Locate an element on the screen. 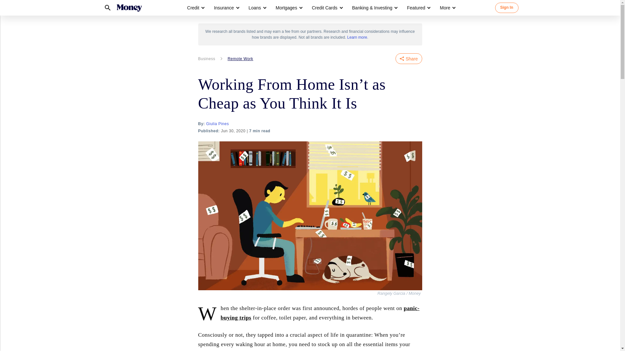  Mortgages is located at coordinates (286, 8).